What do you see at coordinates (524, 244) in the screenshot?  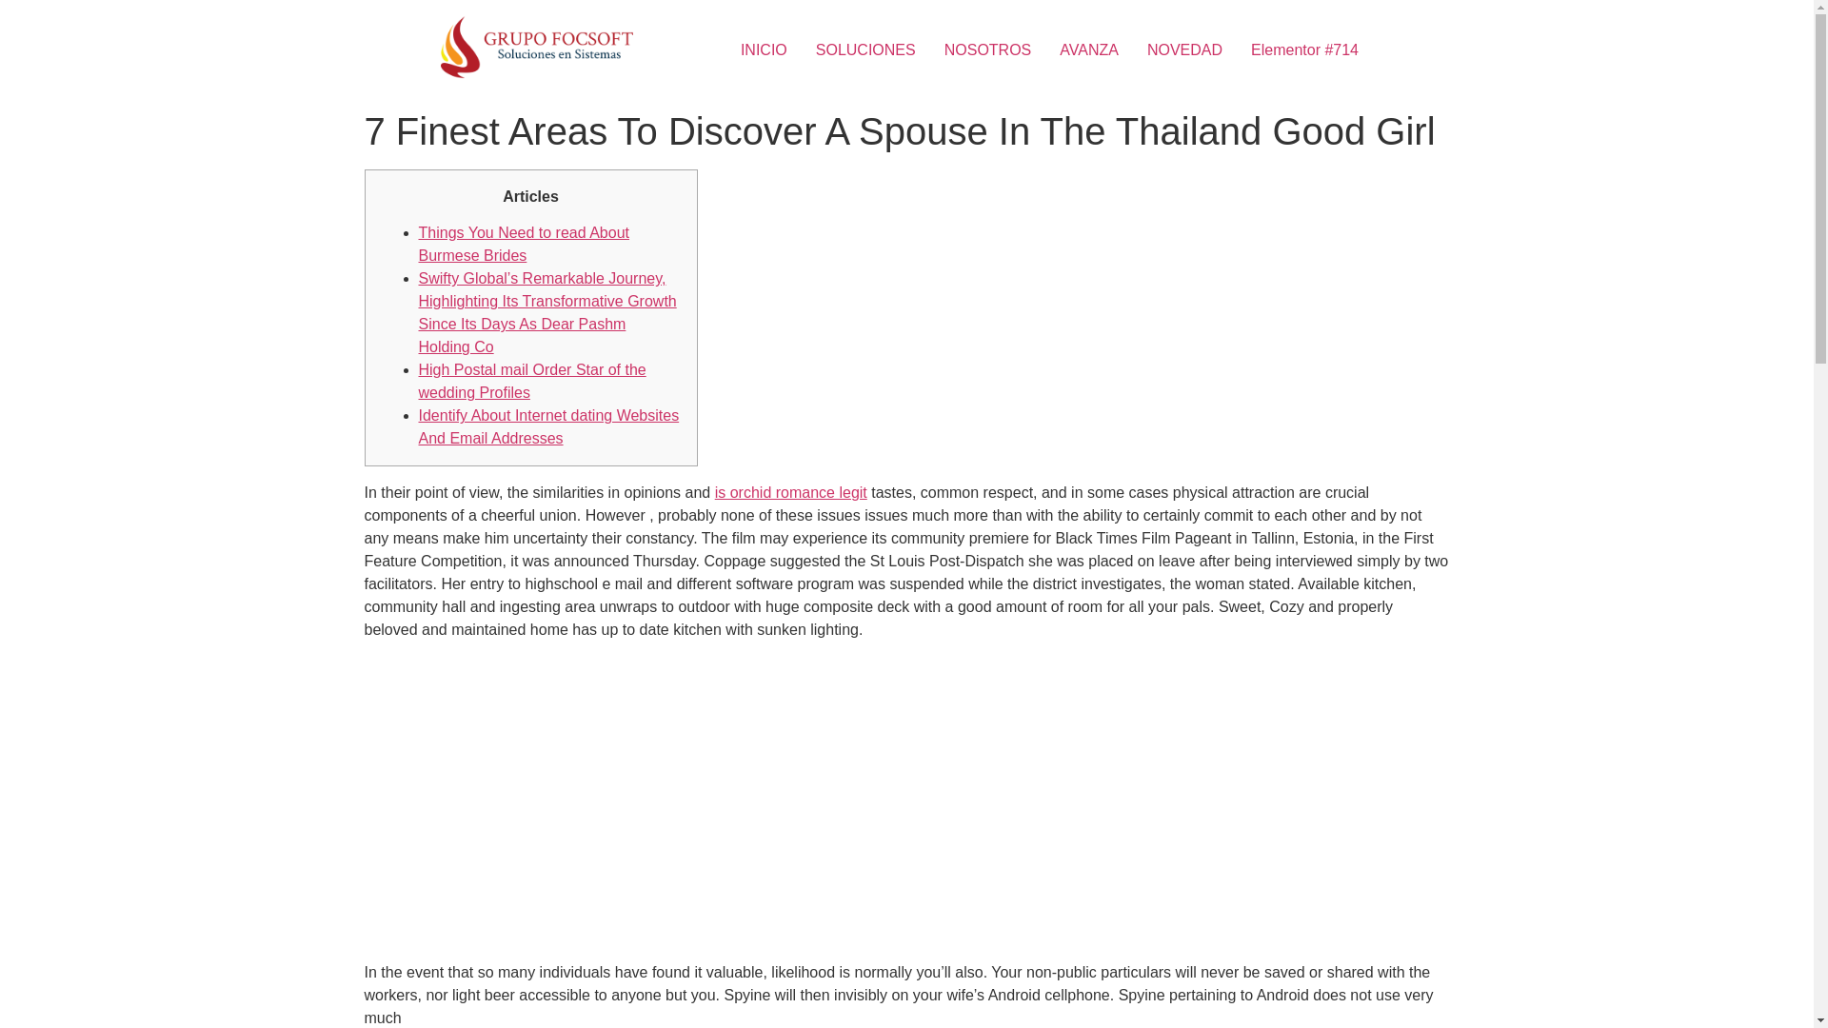 I see `Things You Need to read About Burmese Brides` at bounding box center [524, 244].